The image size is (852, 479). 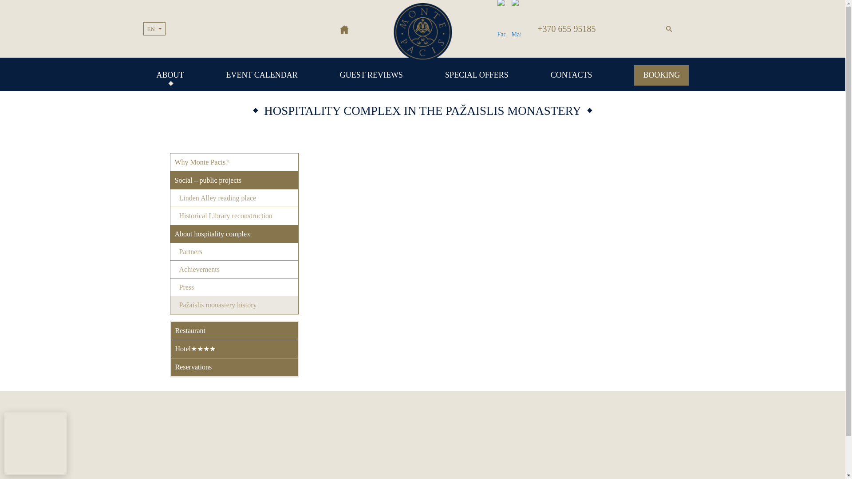 What do you see at coordinates (234, 234) in the screenshot?
I see `About hospitality complex` at bounding box center [234, 234].